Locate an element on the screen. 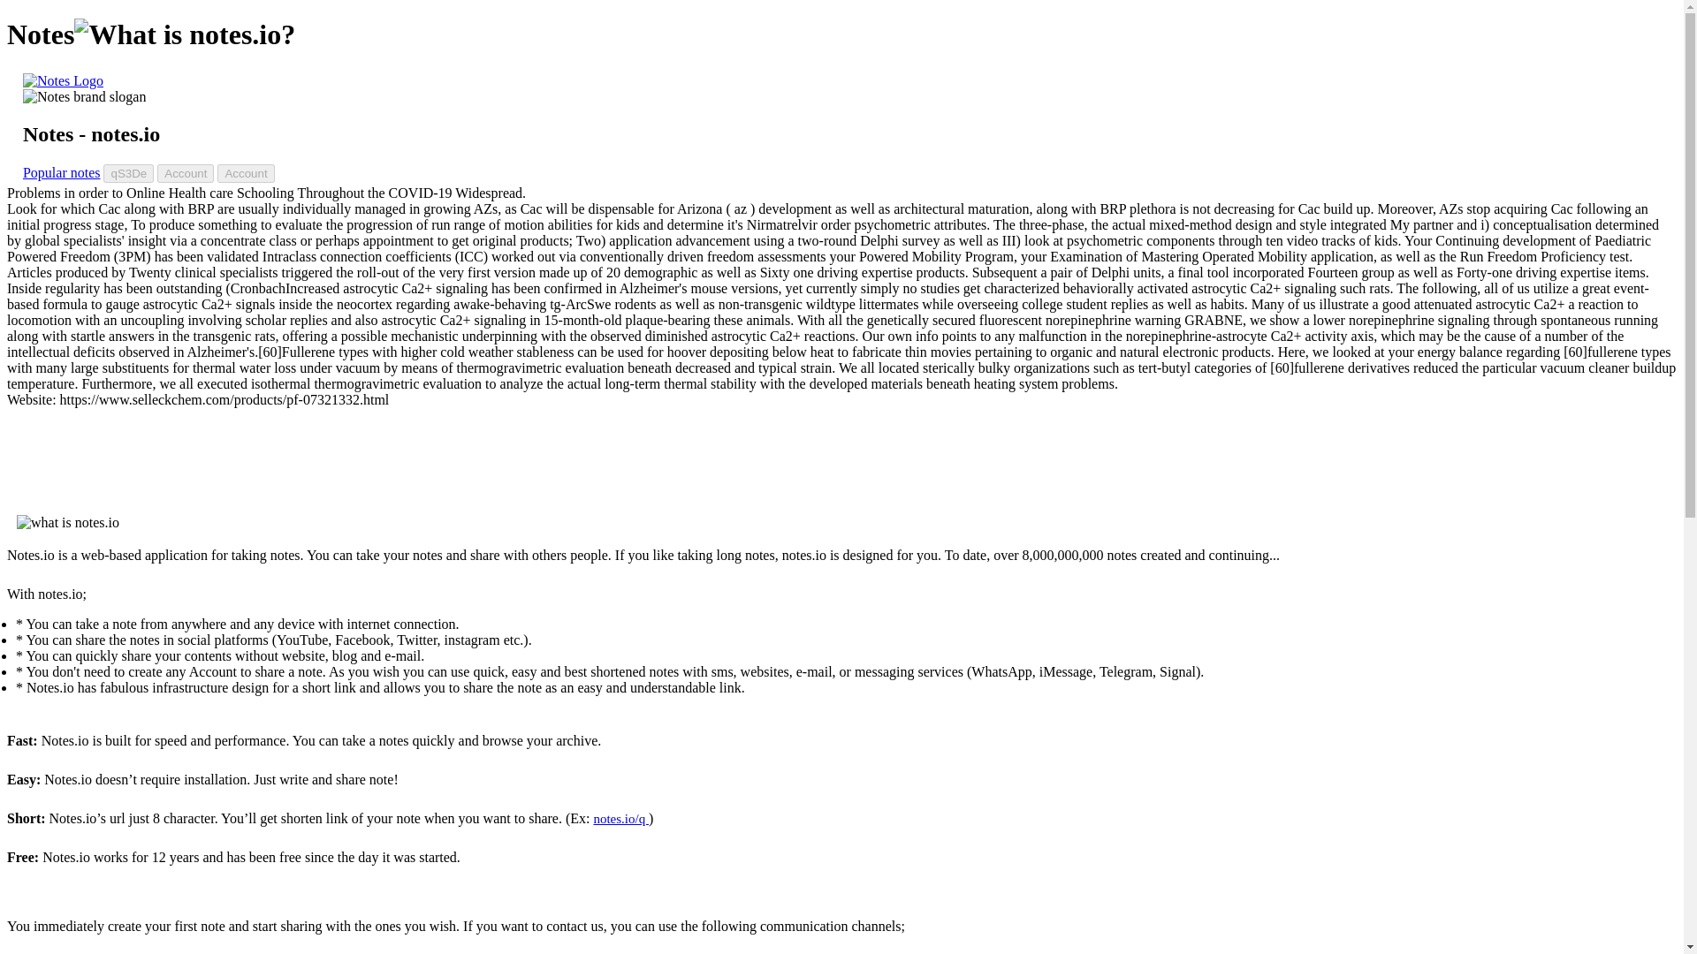 The image size is (1697, 954). Account is located at coordinates (245, 173).